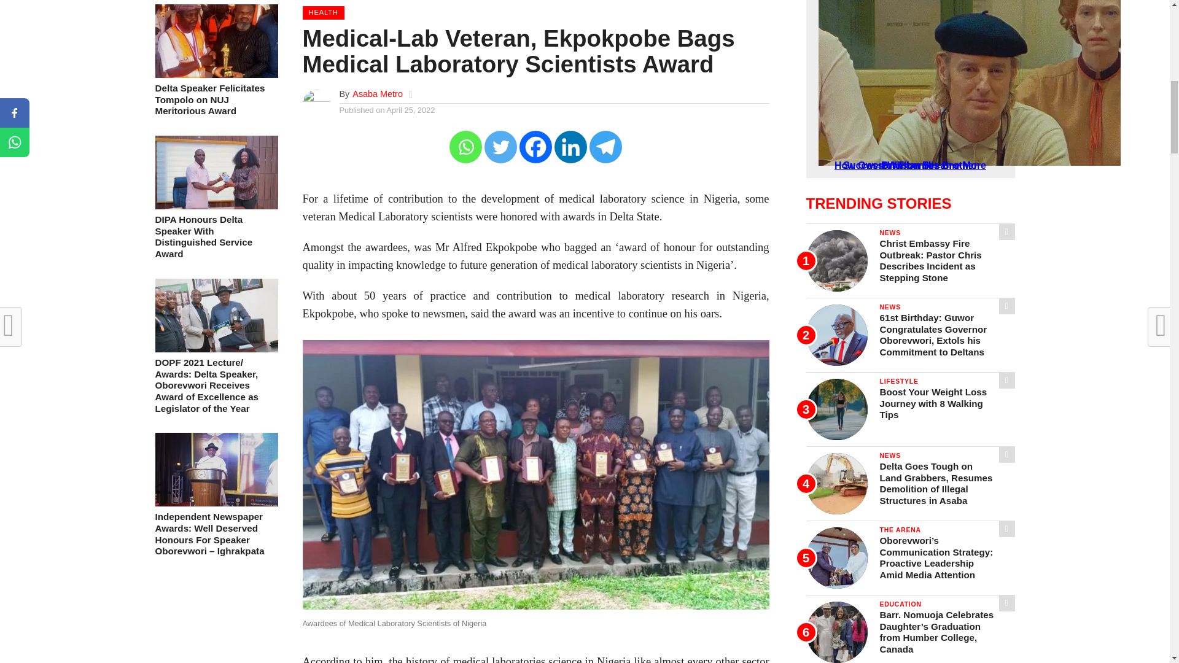 The image size is (1179, 663). I want to click on Twitter, so click(501, 146).